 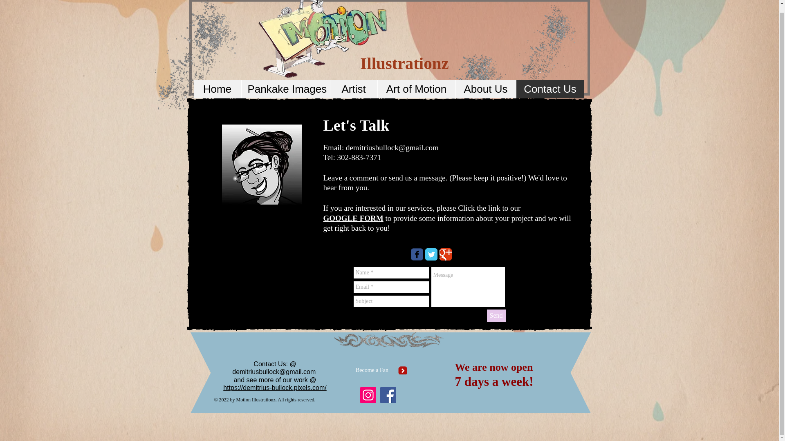 I want to click on Send, so click(x=496, y=316).